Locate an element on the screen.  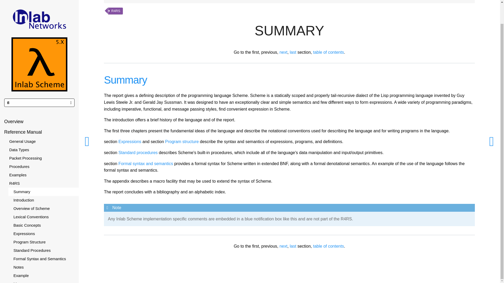
Packet Processing is located at coordinates (41, 136).